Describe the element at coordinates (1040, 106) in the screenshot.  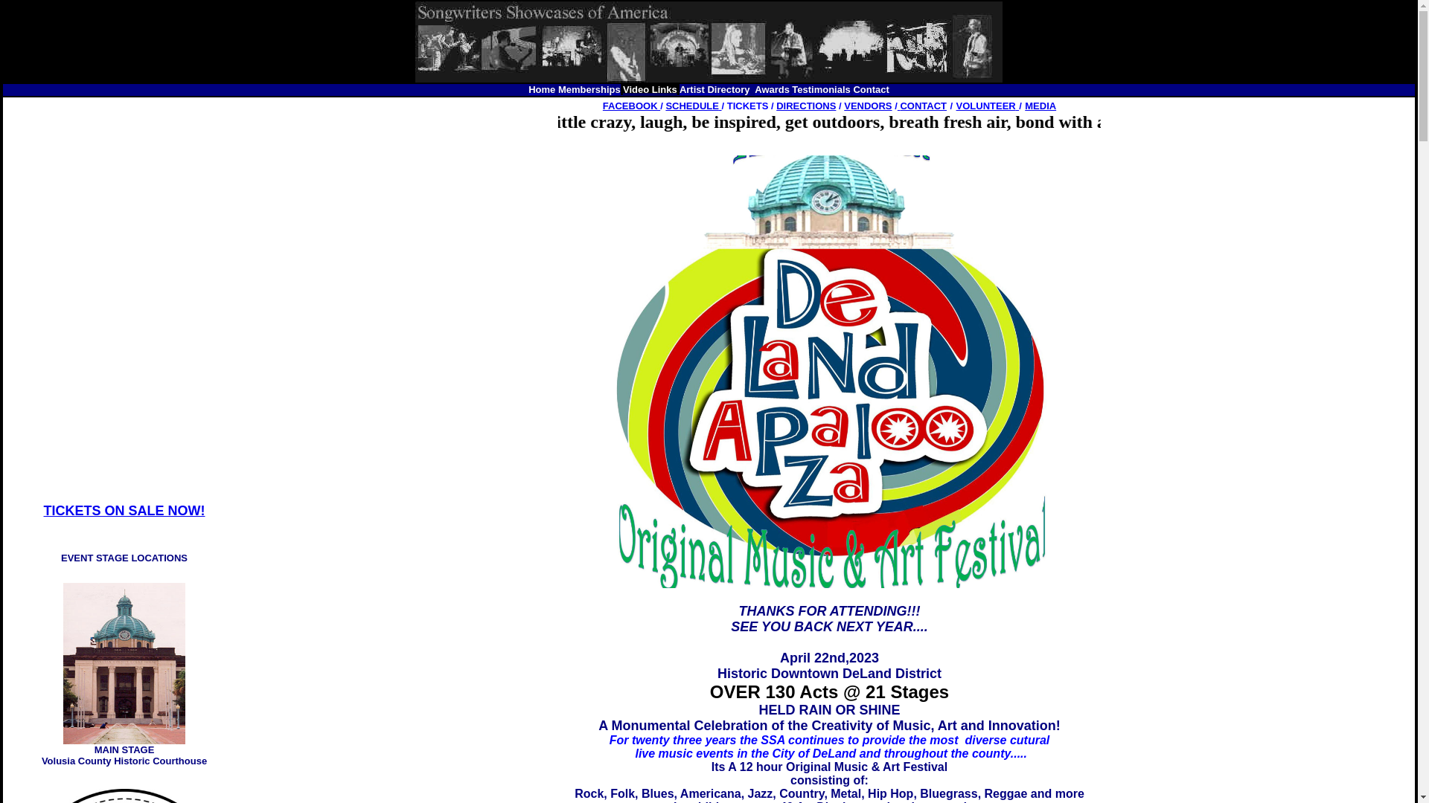
I see `MEDIA` at that location.